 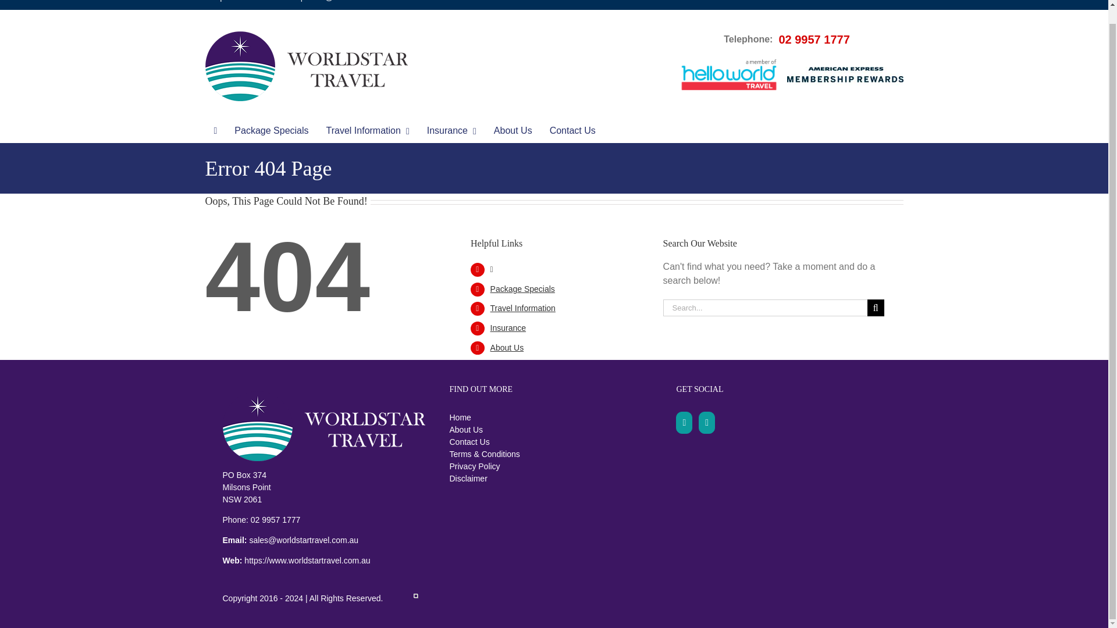 What do you see at coordinates (513, 131) in the screenshot?
I see `About Us` at bounding box center [513, 131].